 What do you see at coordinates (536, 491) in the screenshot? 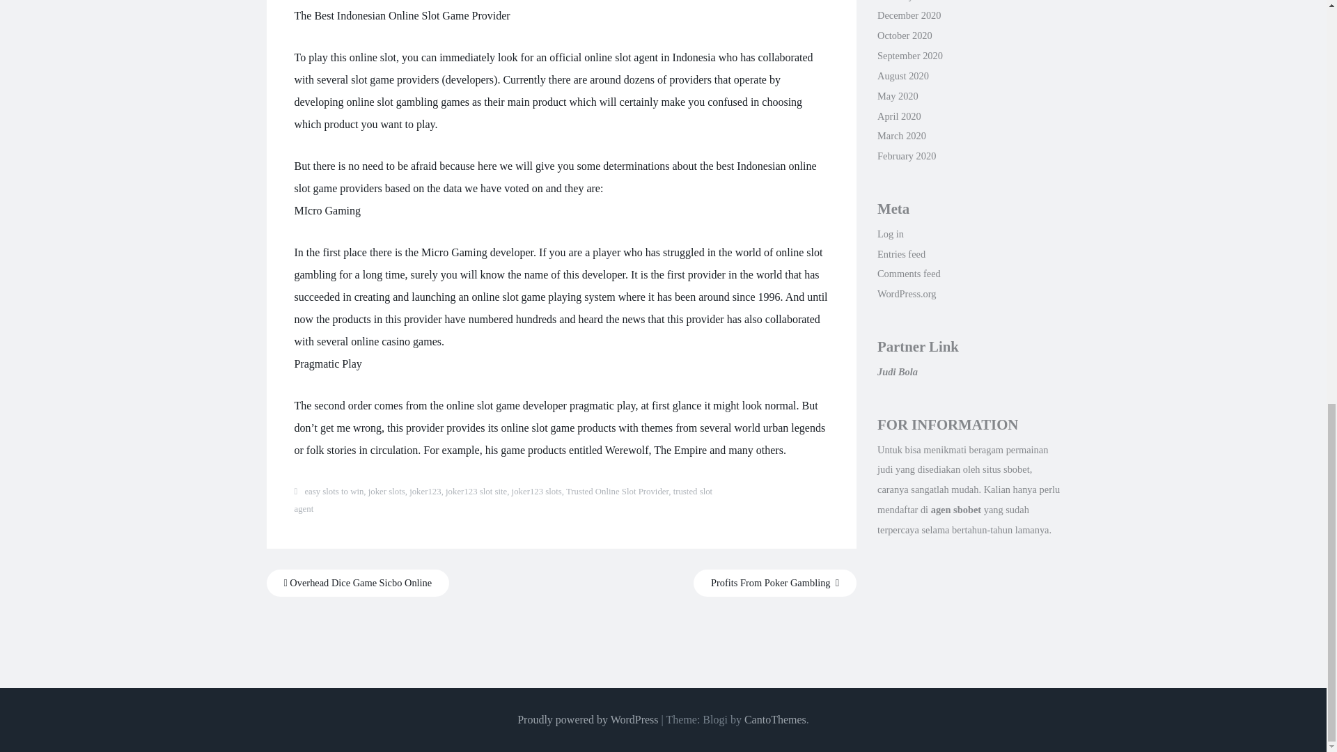
I see `joker123 slots` at bounding box center [536, 491].